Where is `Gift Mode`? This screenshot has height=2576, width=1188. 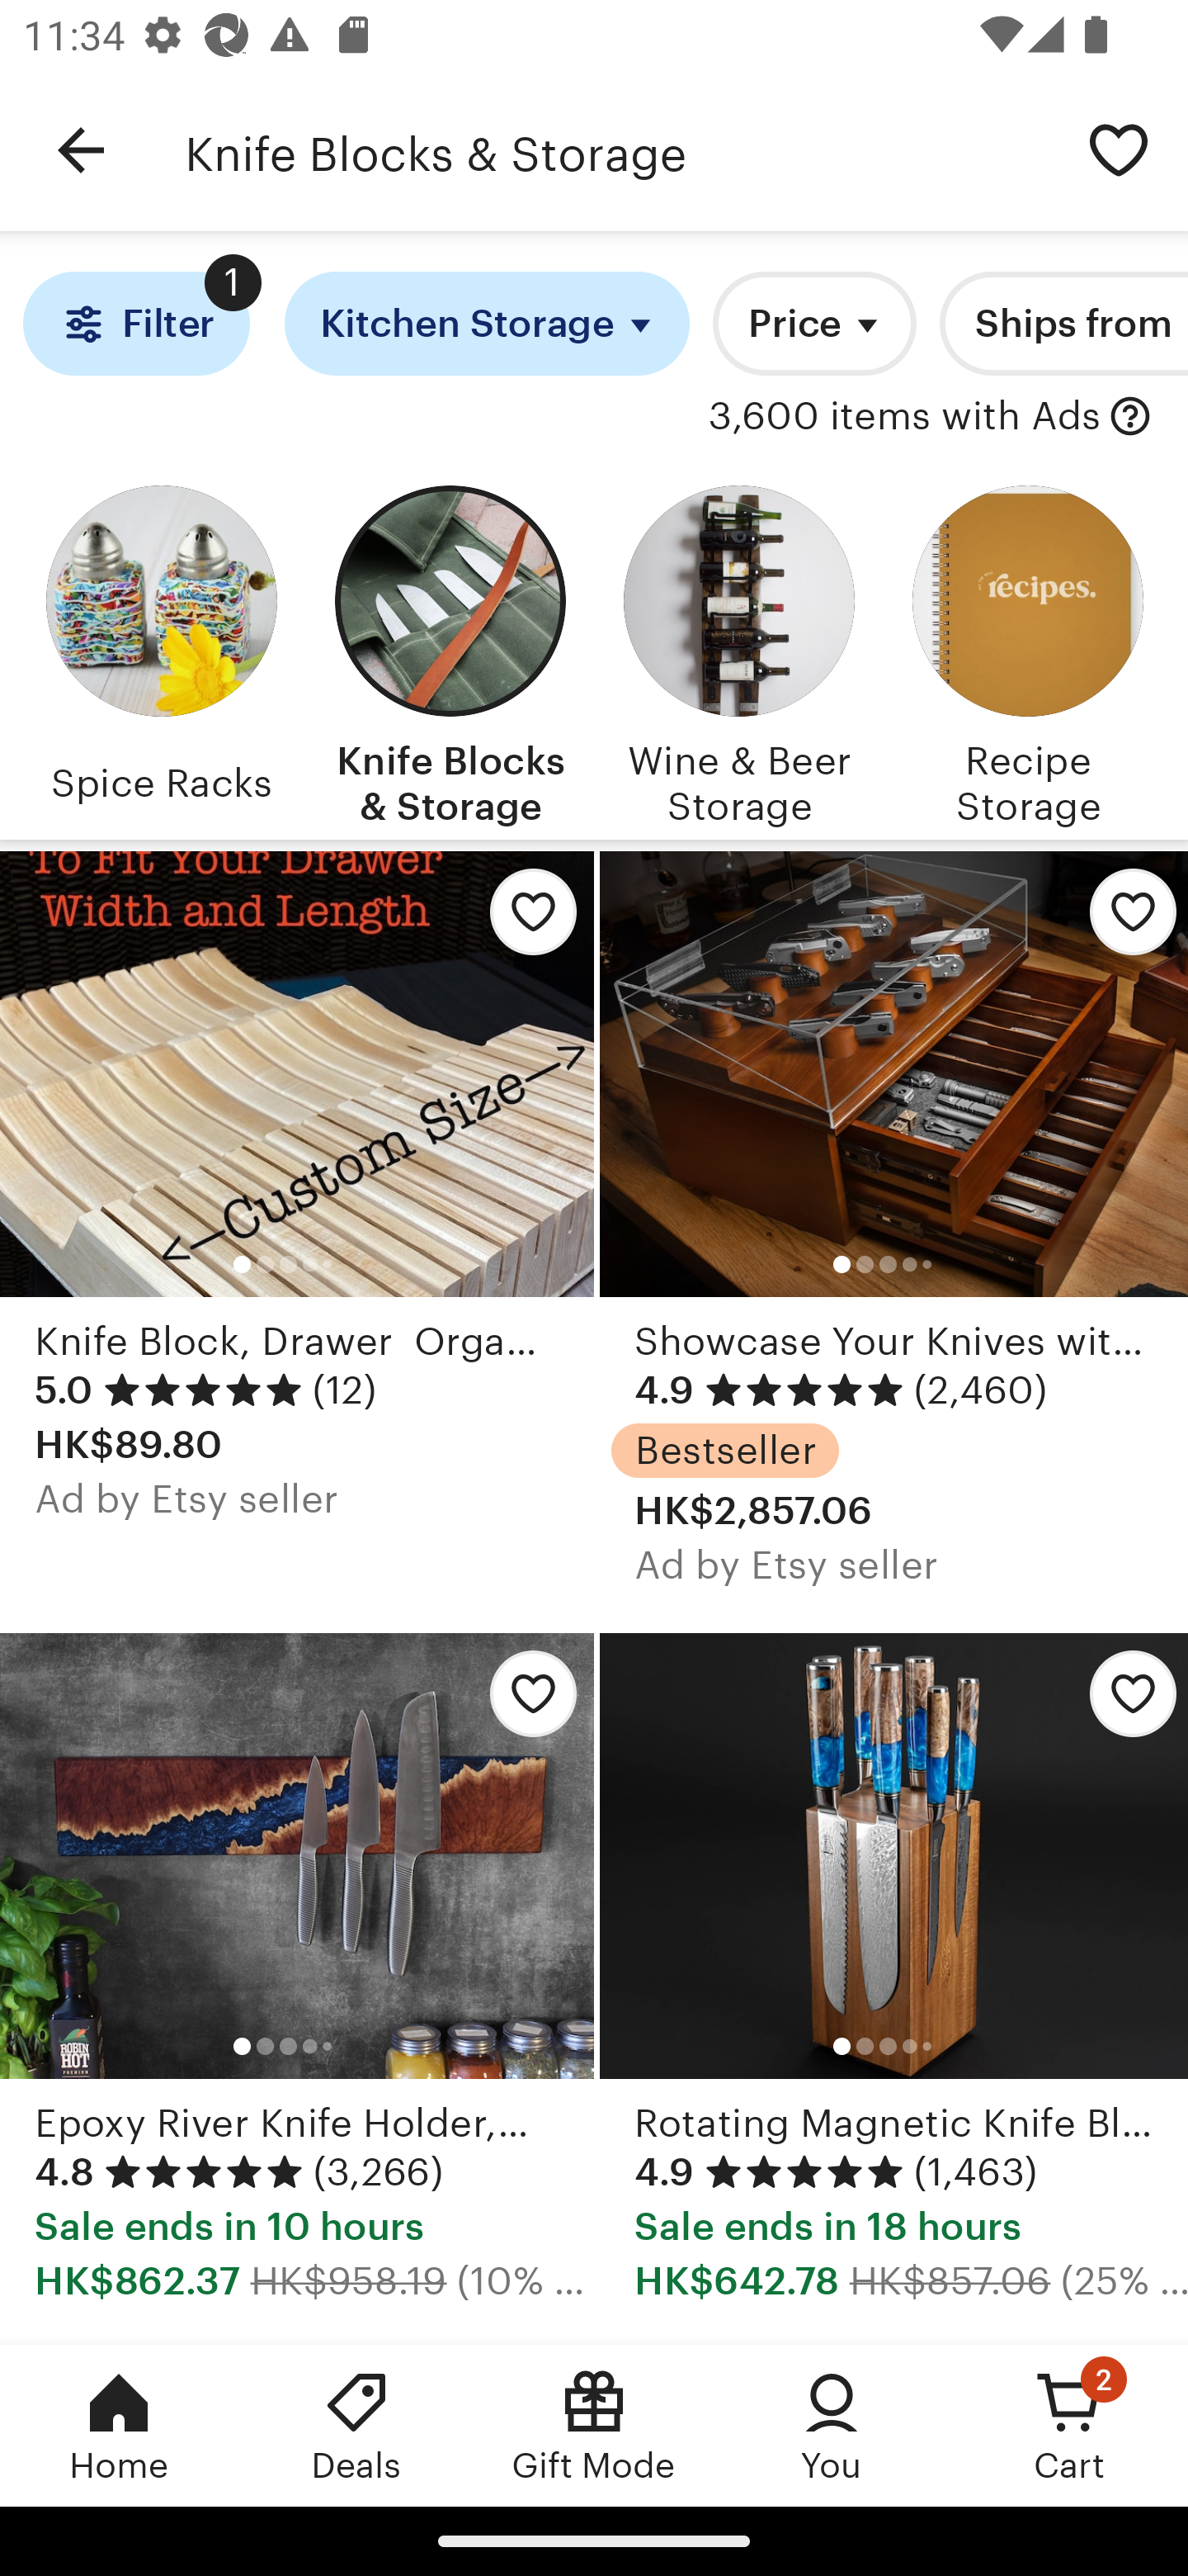
Gift Mode is located at coordinates (594, 2425).